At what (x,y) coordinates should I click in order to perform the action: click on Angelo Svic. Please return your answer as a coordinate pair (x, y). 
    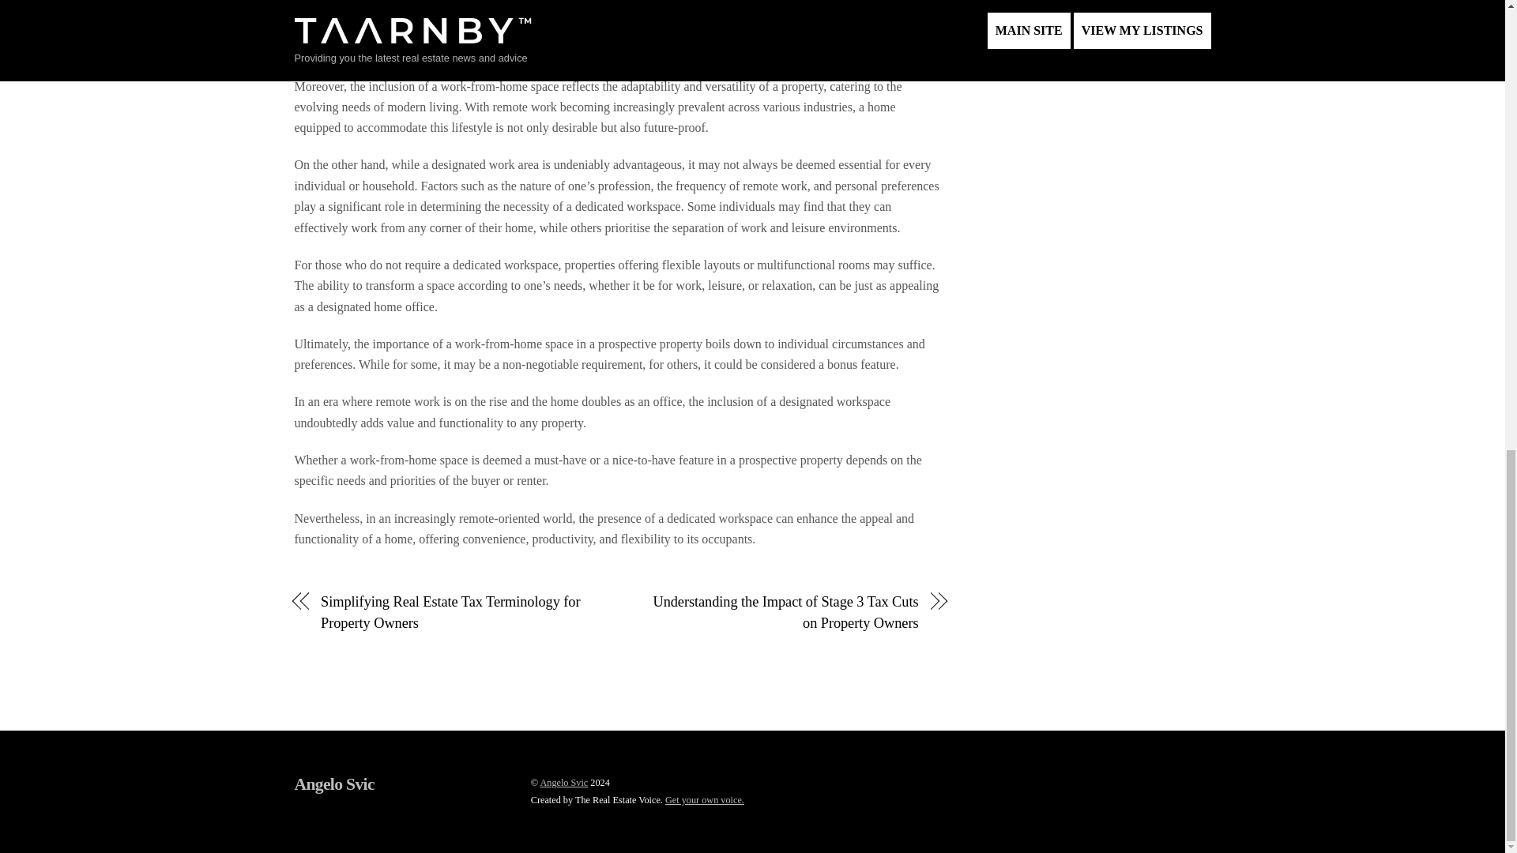
    Looking at the image, I should click on (333, 783).